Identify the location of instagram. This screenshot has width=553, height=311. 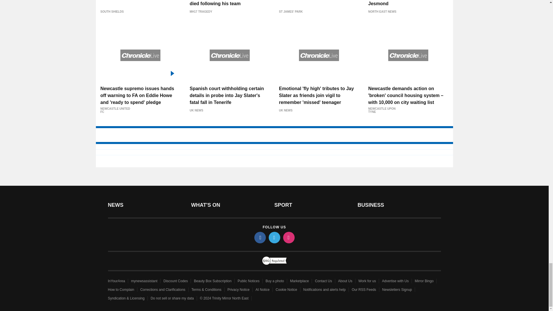
(288, 237).